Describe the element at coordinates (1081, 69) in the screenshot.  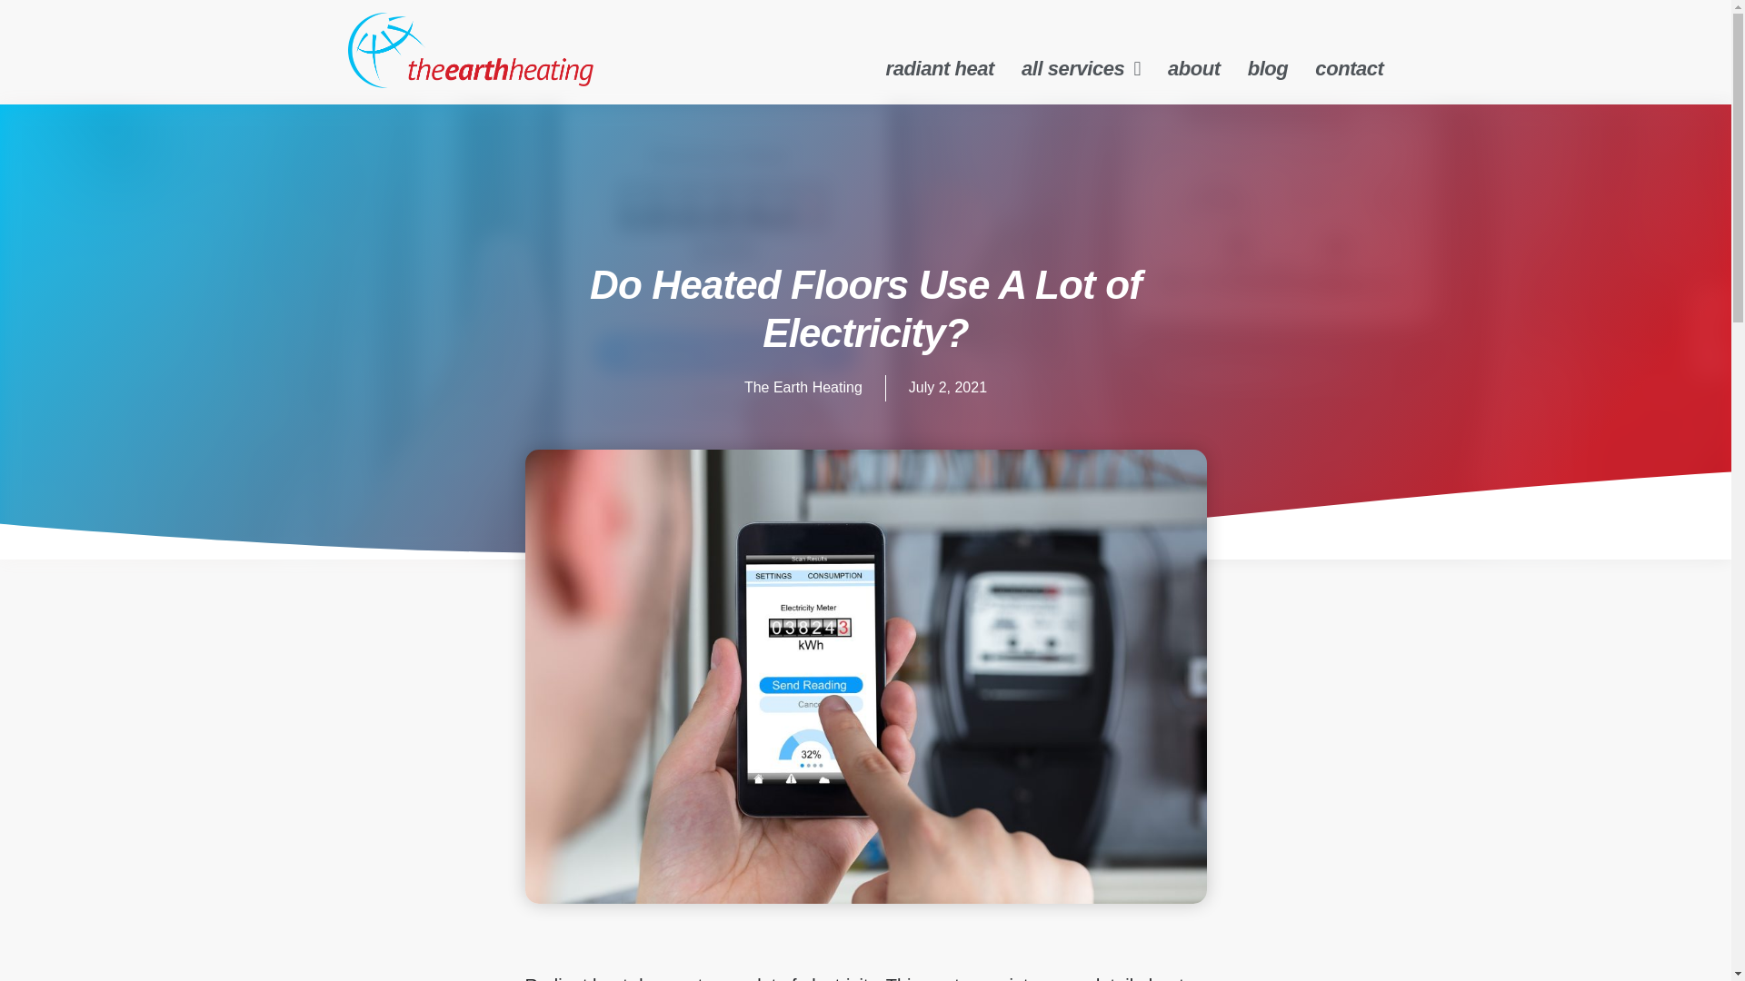
I see `all services` at that location.